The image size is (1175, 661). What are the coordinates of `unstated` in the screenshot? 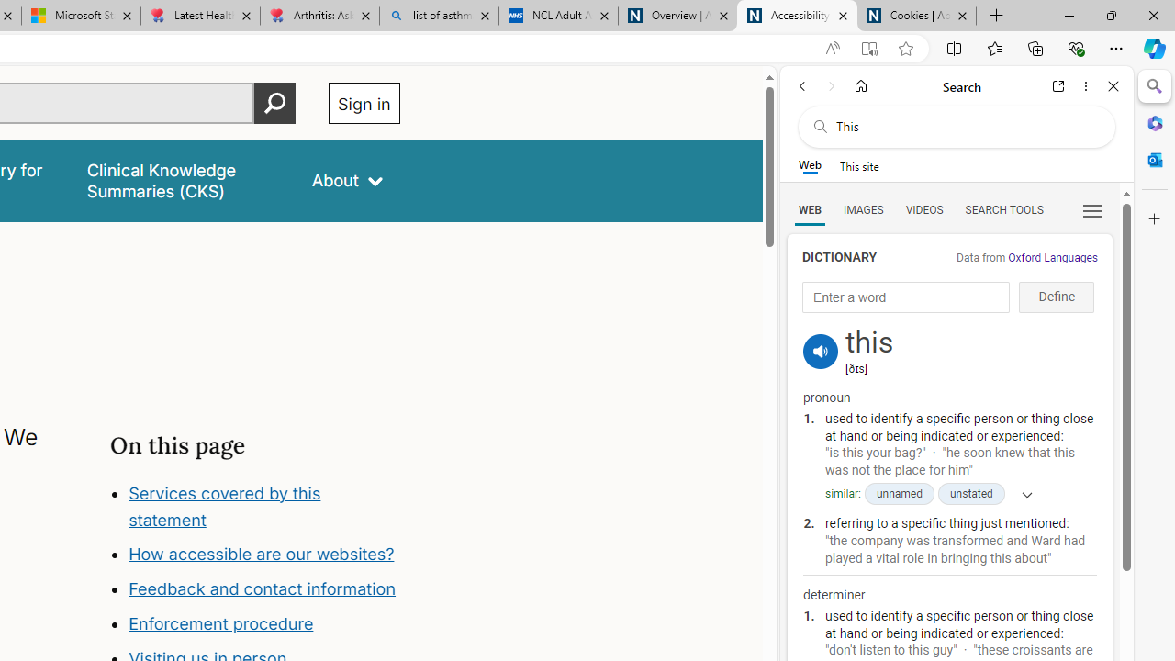 It's located at (971, 494).